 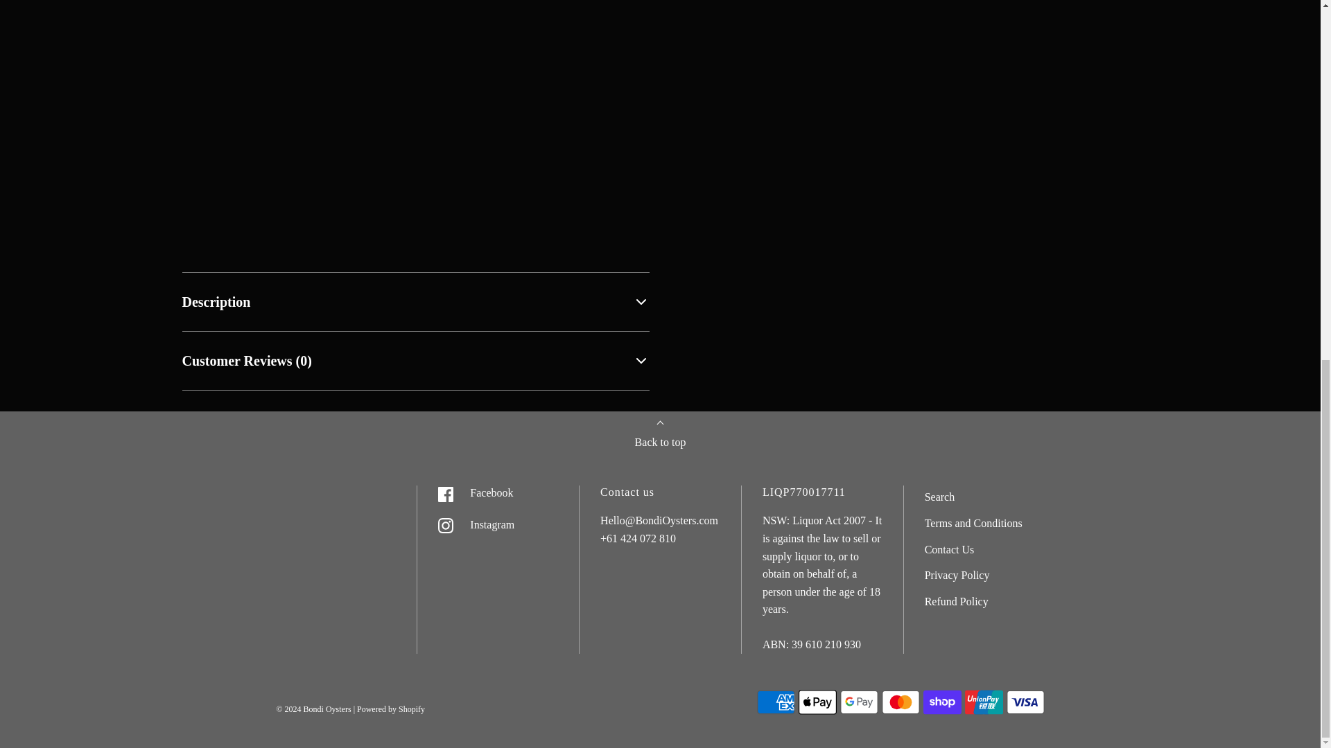 What do you see at coordinates (818, 702) in the screenshot?
I see `Apple Pay` at bounding box center [818, 702].